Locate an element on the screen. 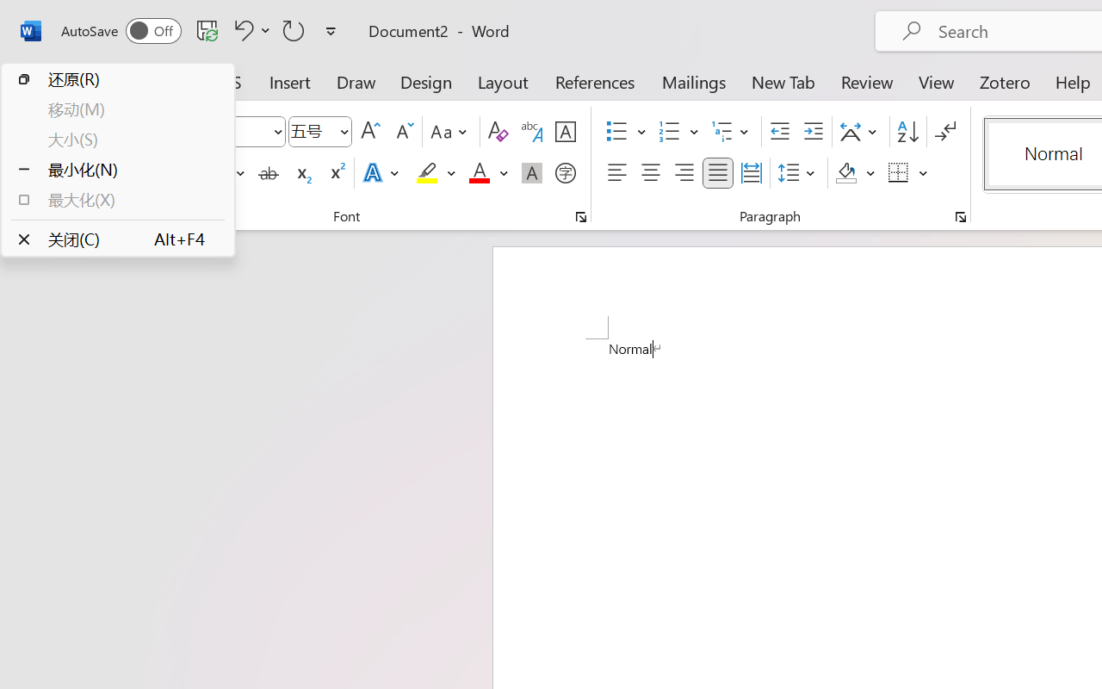 This screenshot has width=1102, height=689. Superscript is located at coordinates (336, 173).